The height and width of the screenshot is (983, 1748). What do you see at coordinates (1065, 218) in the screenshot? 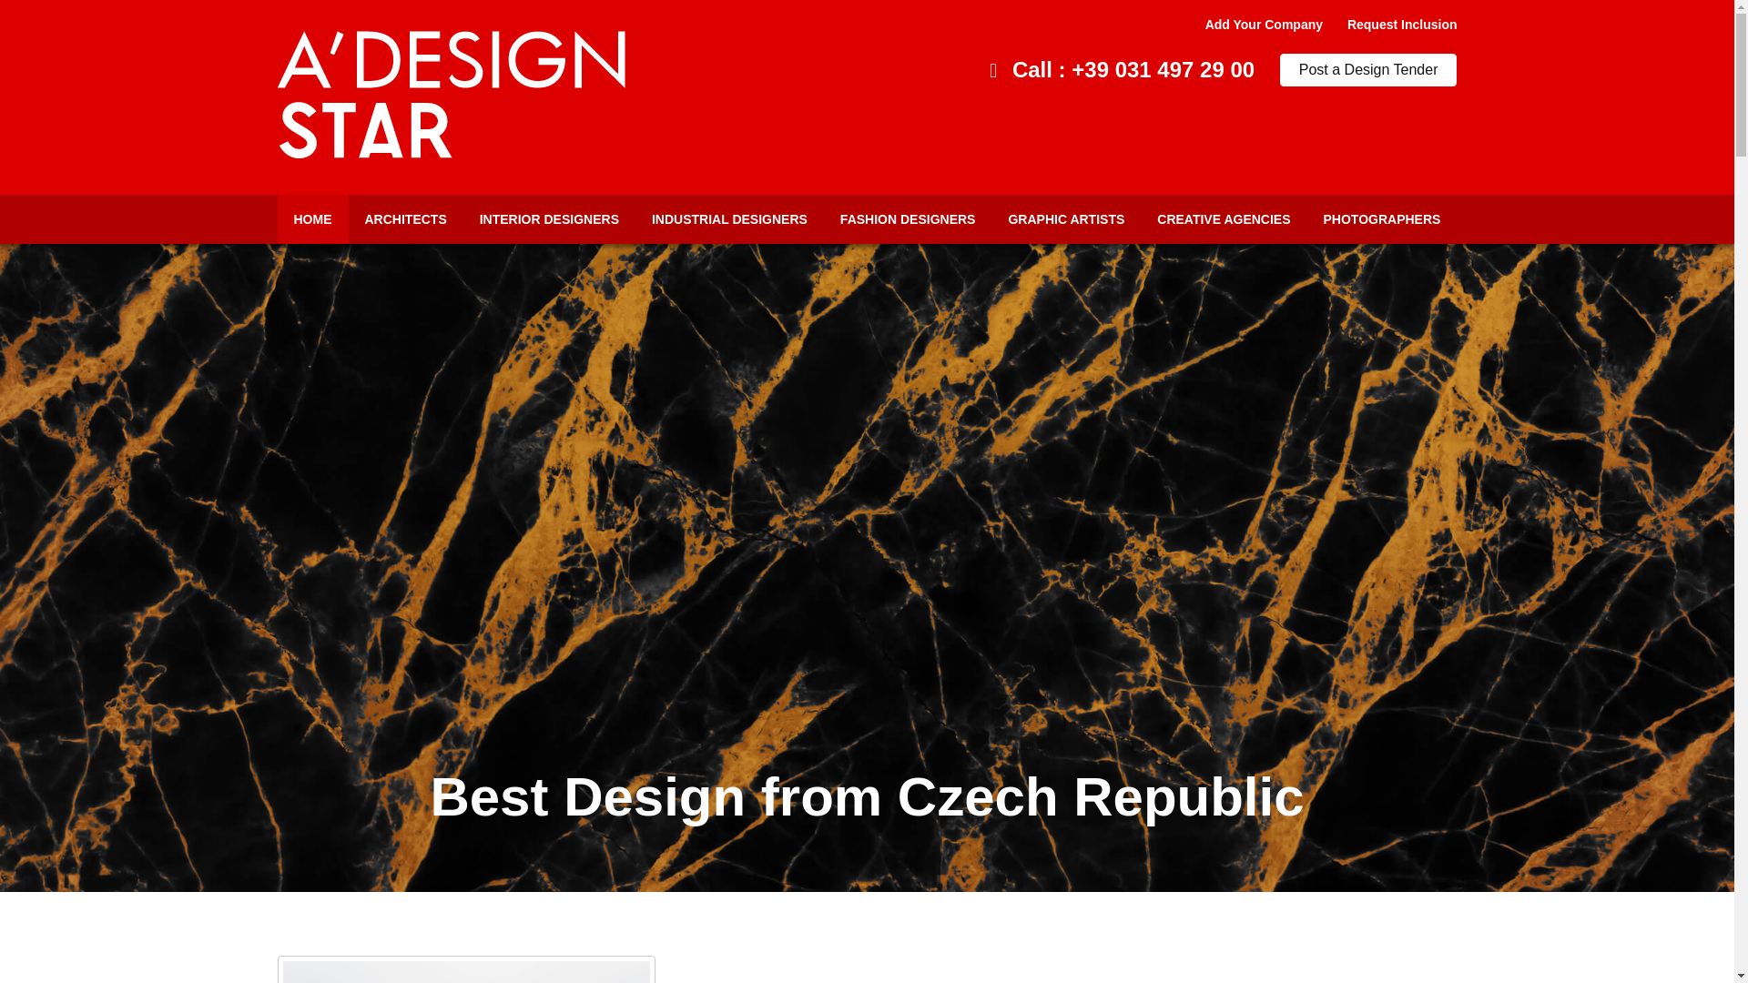
I see `GRAPHIC ARTISTS` at bounding box center [1065, 218].